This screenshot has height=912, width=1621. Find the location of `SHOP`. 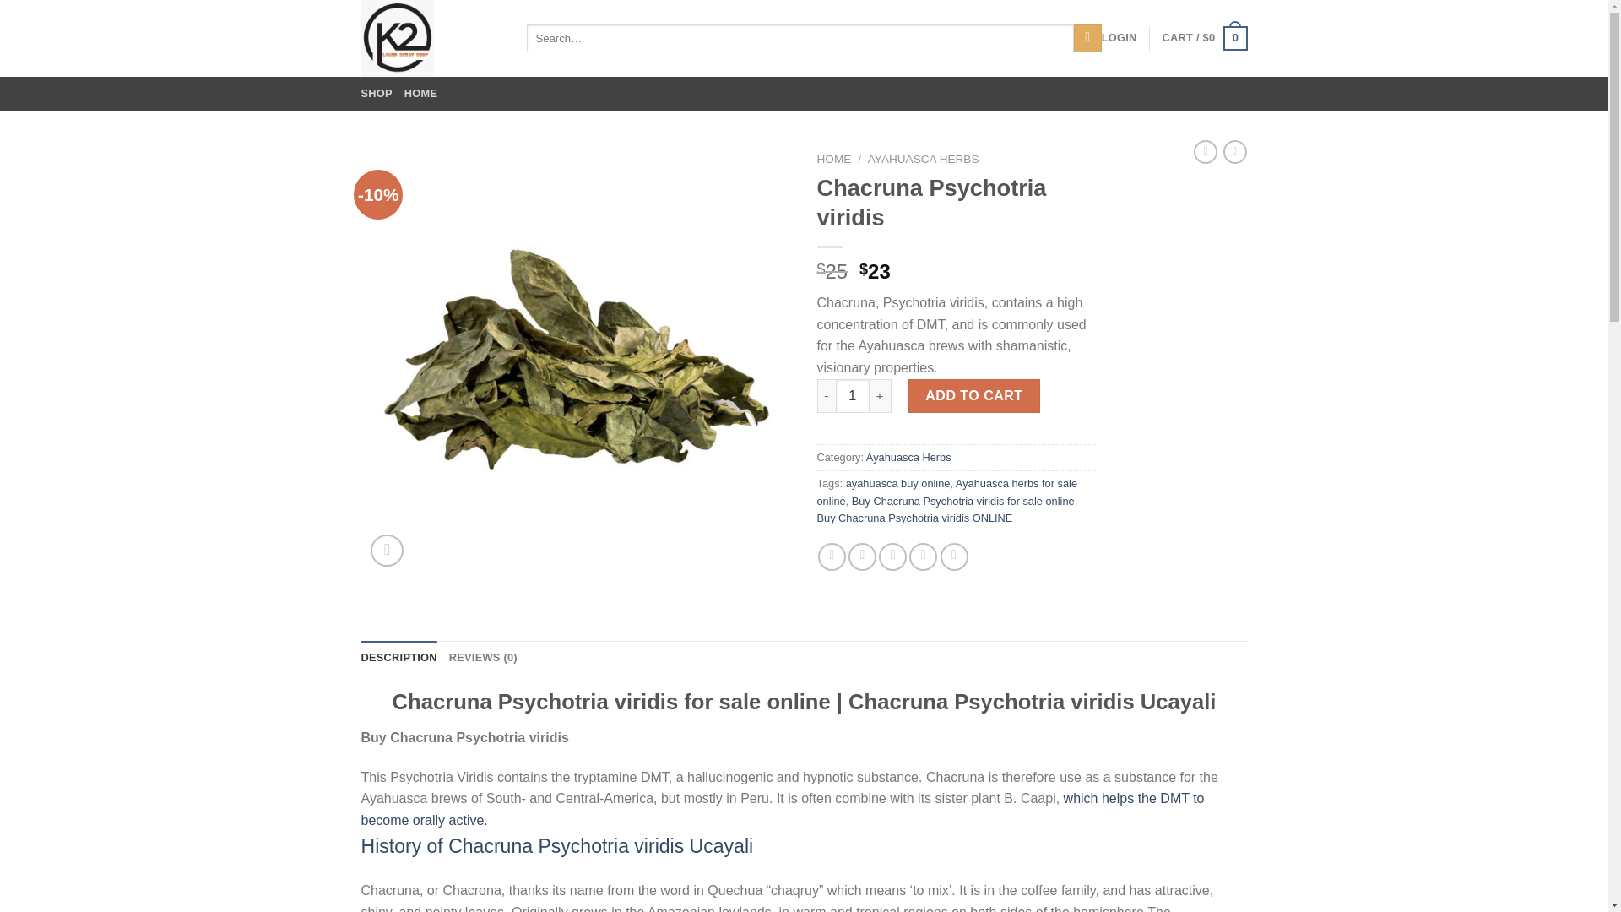

SHOP is located at coordinates (377, 93).